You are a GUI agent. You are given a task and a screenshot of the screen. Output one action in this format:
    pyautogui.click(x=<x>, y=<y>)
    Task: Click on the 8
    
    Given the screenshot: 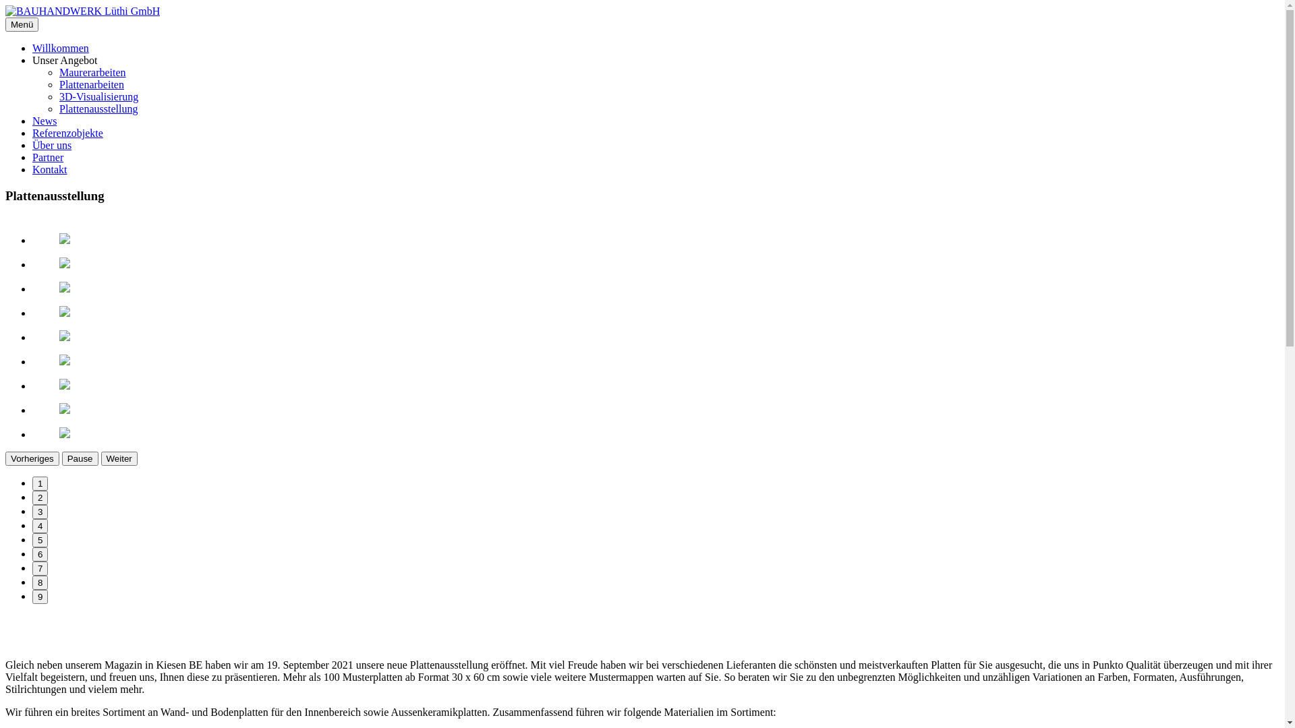 What is the action you would take?
    pyautogui.click(x=40, y=582)
    